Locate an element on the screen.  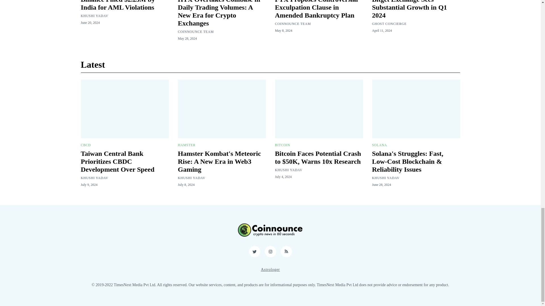
COINNOUNCE TEAM is located at coordinates (292, 24).